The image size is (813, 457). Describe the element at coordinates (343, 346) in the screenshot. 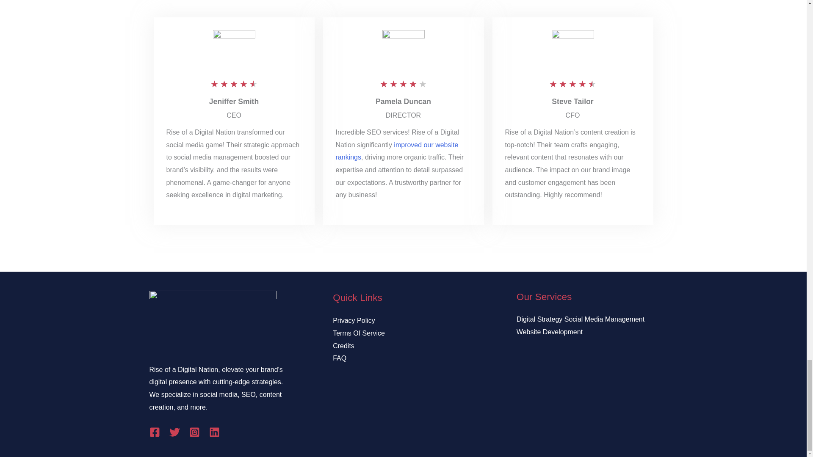

I see `Credits` at that location.